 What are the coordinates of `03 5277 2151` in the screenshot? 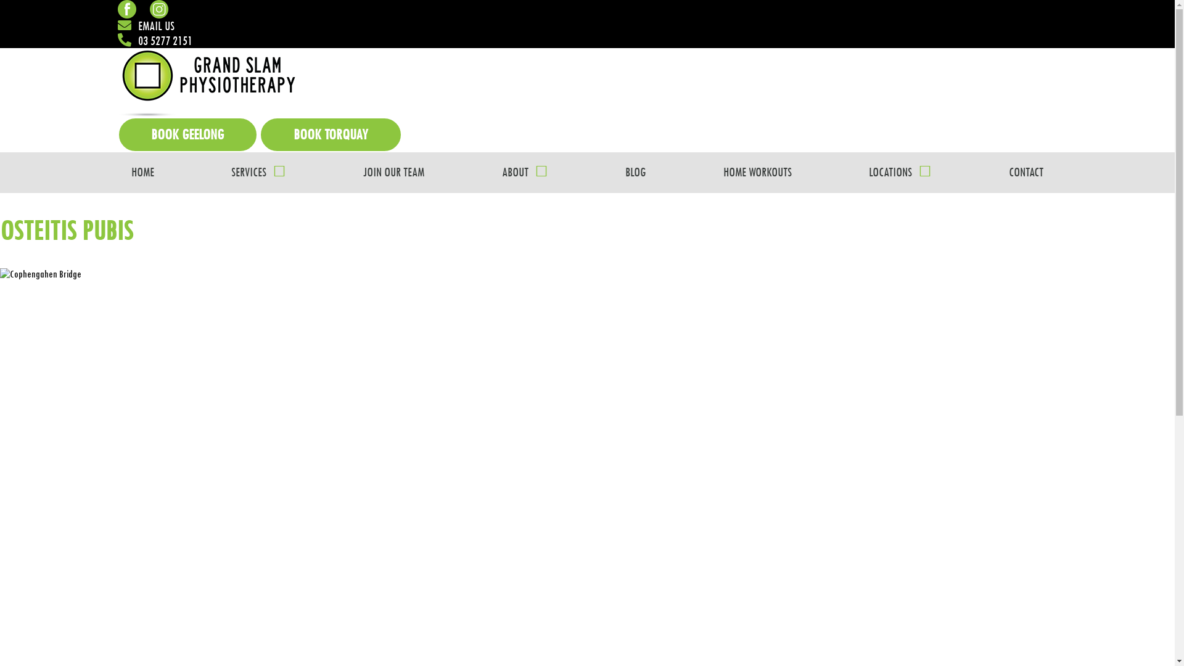 It's located at (154, 41).